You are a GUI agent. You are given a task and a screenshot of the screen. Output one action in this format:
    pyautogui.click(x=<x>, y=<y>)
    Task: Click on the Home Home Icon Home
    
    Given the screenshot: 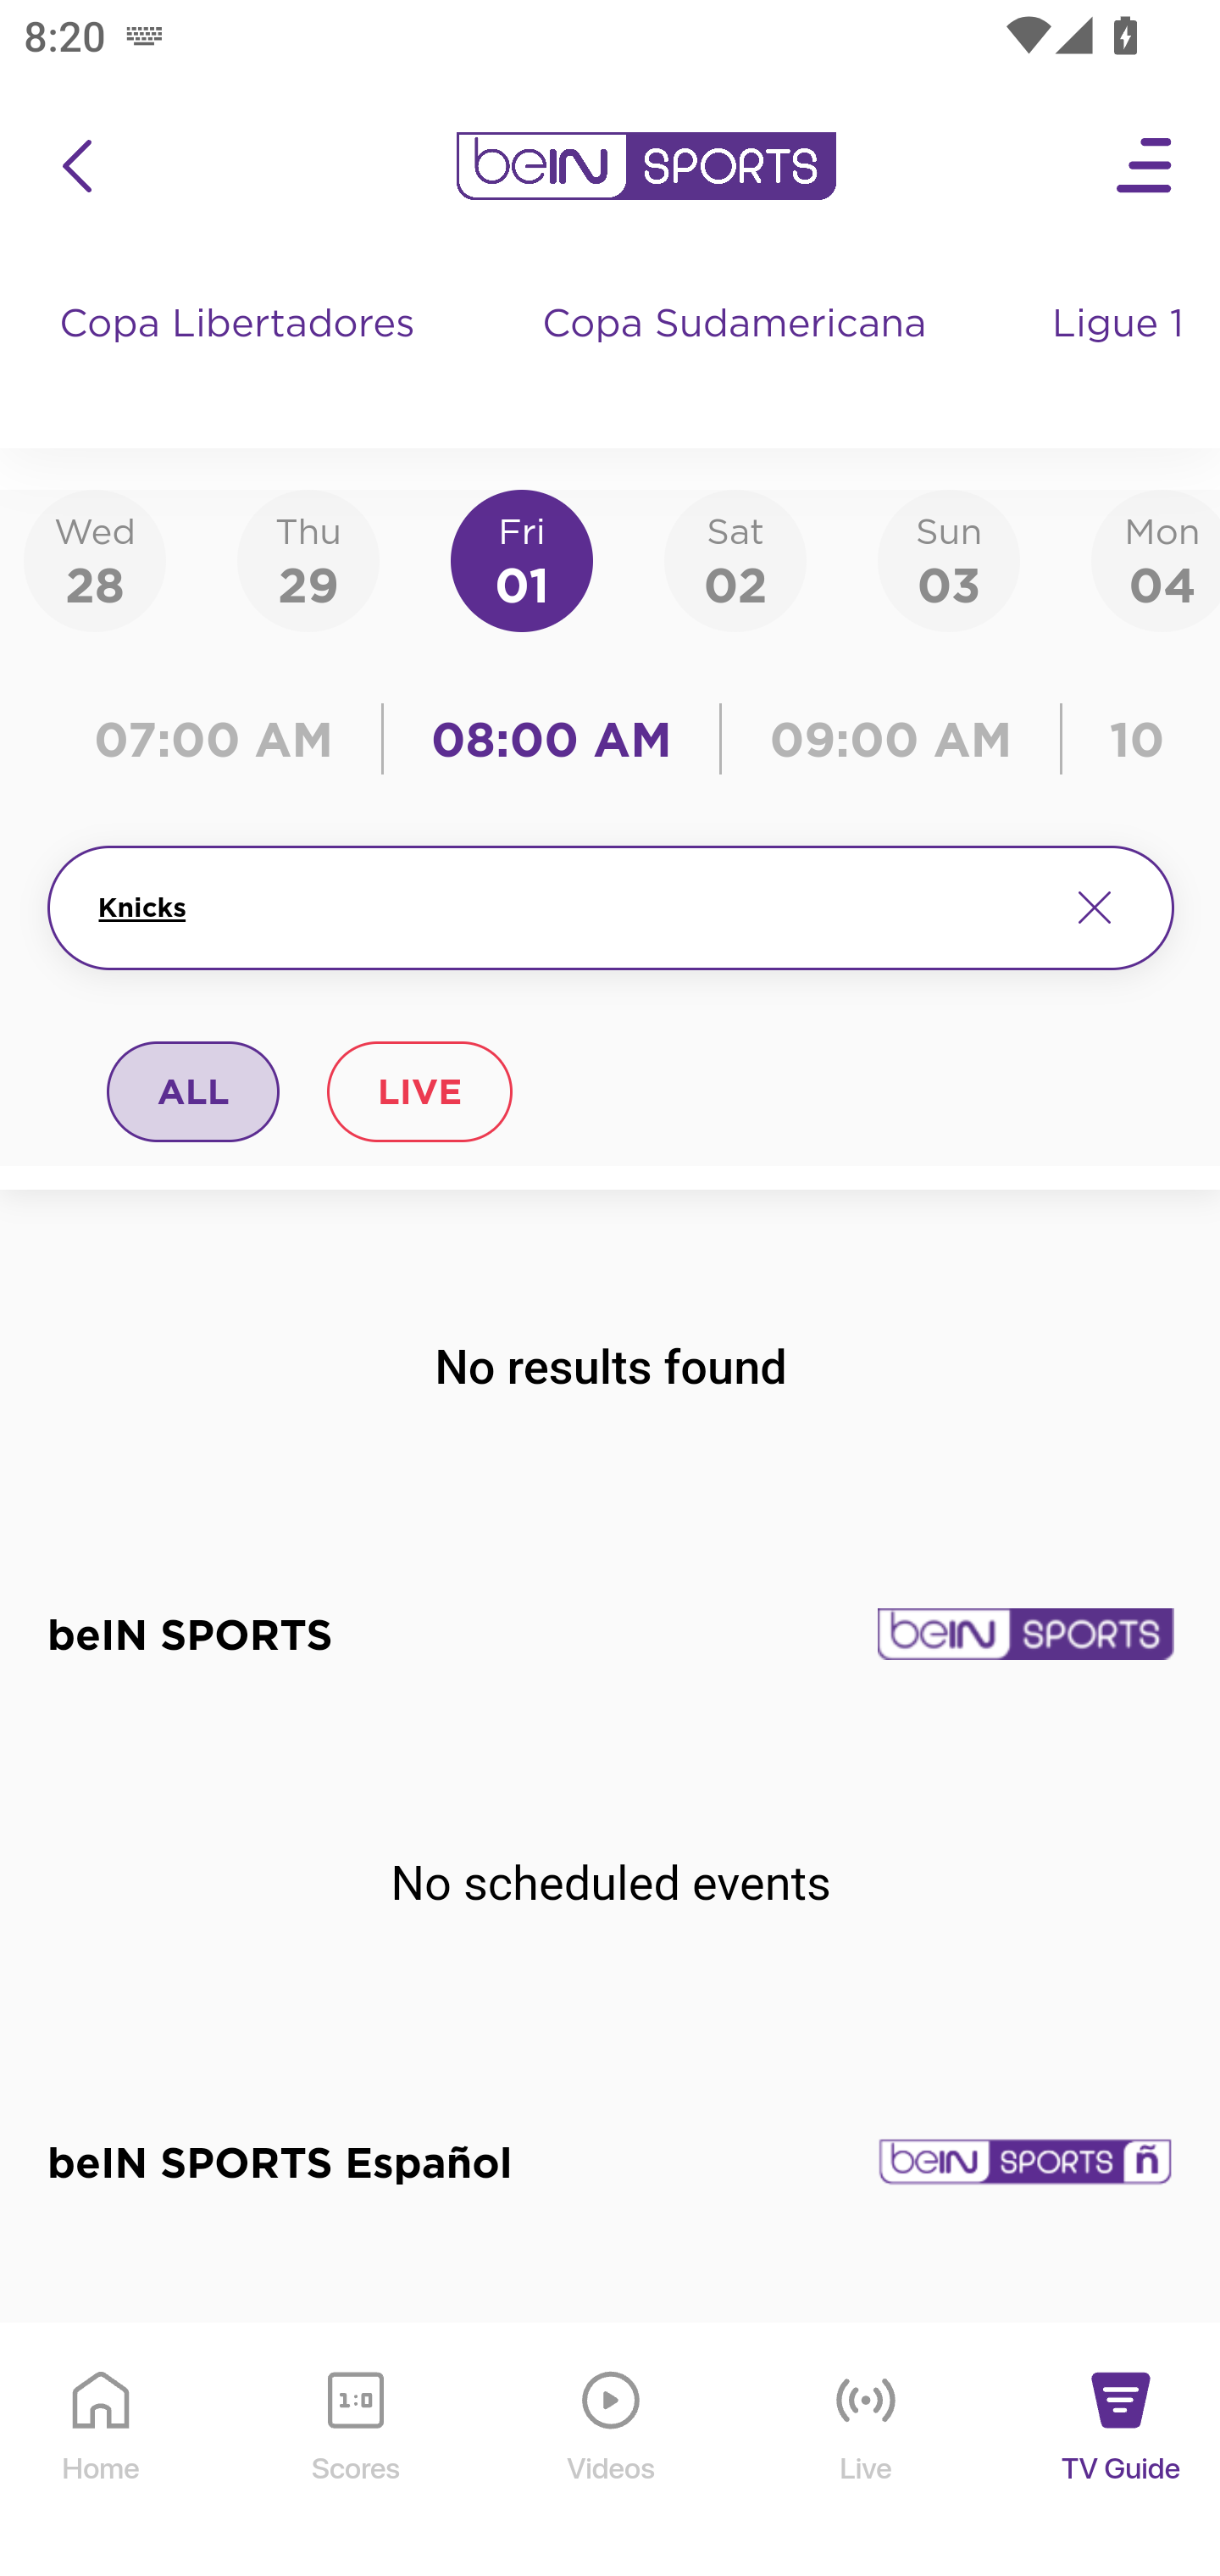 What is the action you would take?
    pyautogui.click(x=102, y=2451)
    